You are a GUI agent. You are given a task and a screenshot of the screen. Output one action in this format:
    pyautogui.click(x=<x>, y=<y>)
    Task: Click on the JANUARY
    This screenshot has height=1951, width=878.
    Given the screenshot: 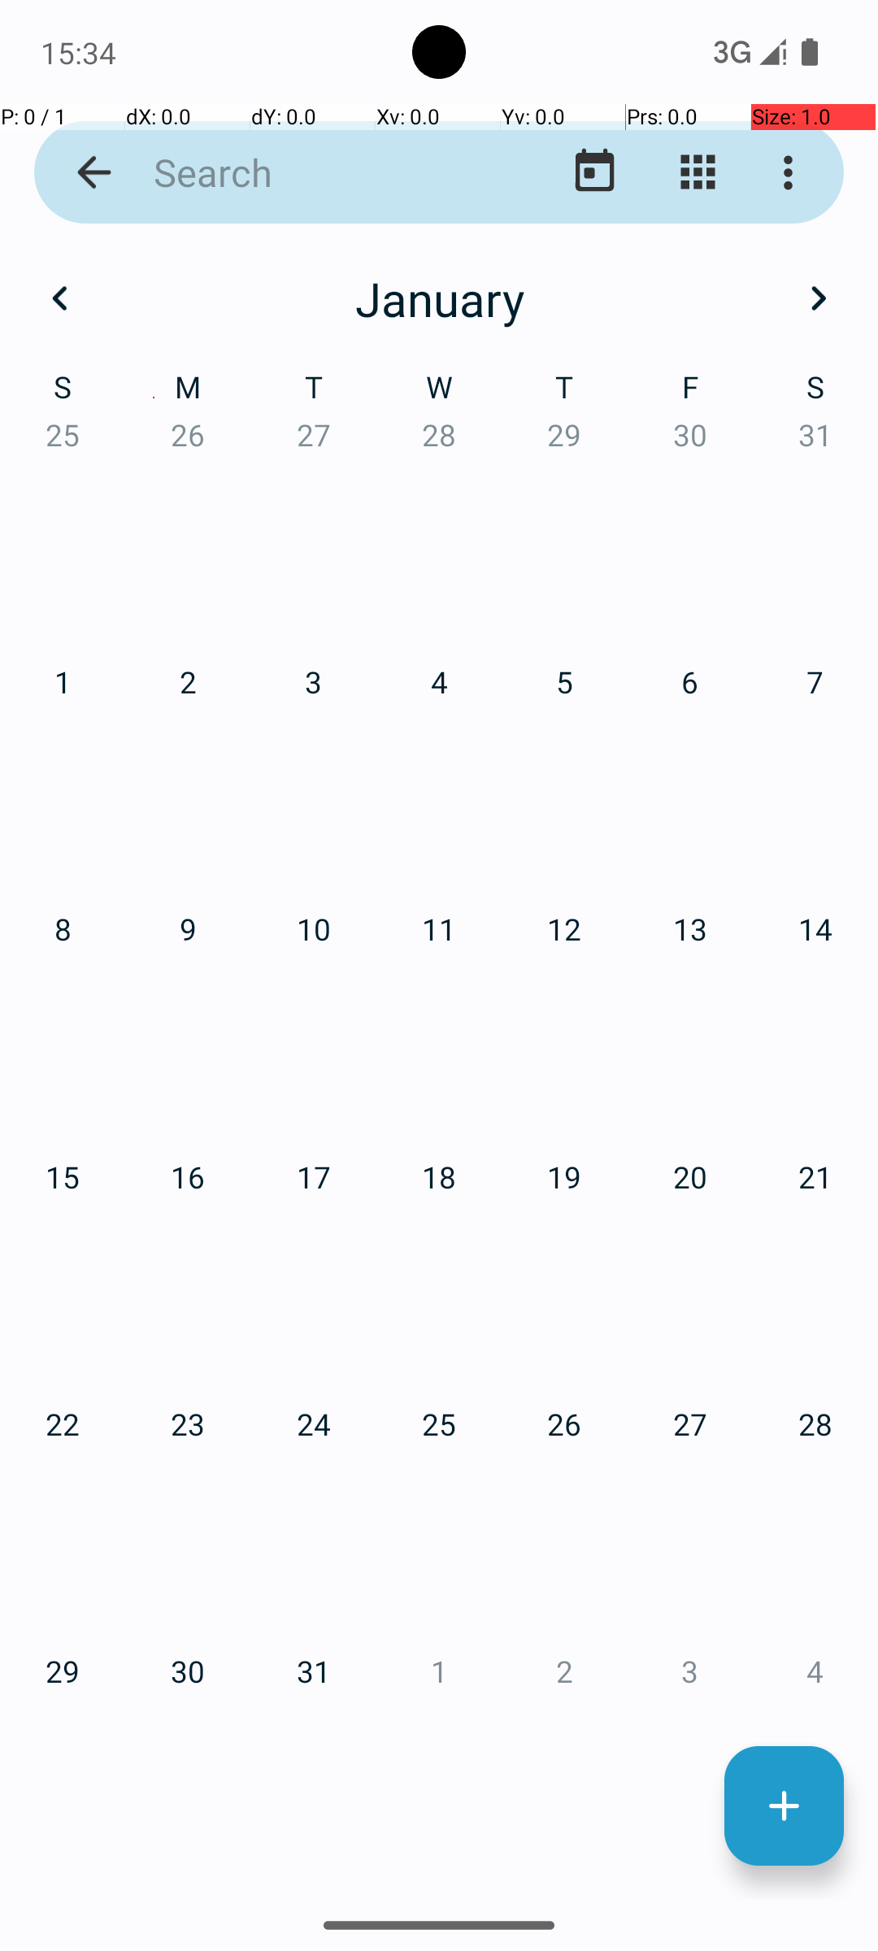 What is the action you would take?
    pyautogui.click(x=154, y=398)
    